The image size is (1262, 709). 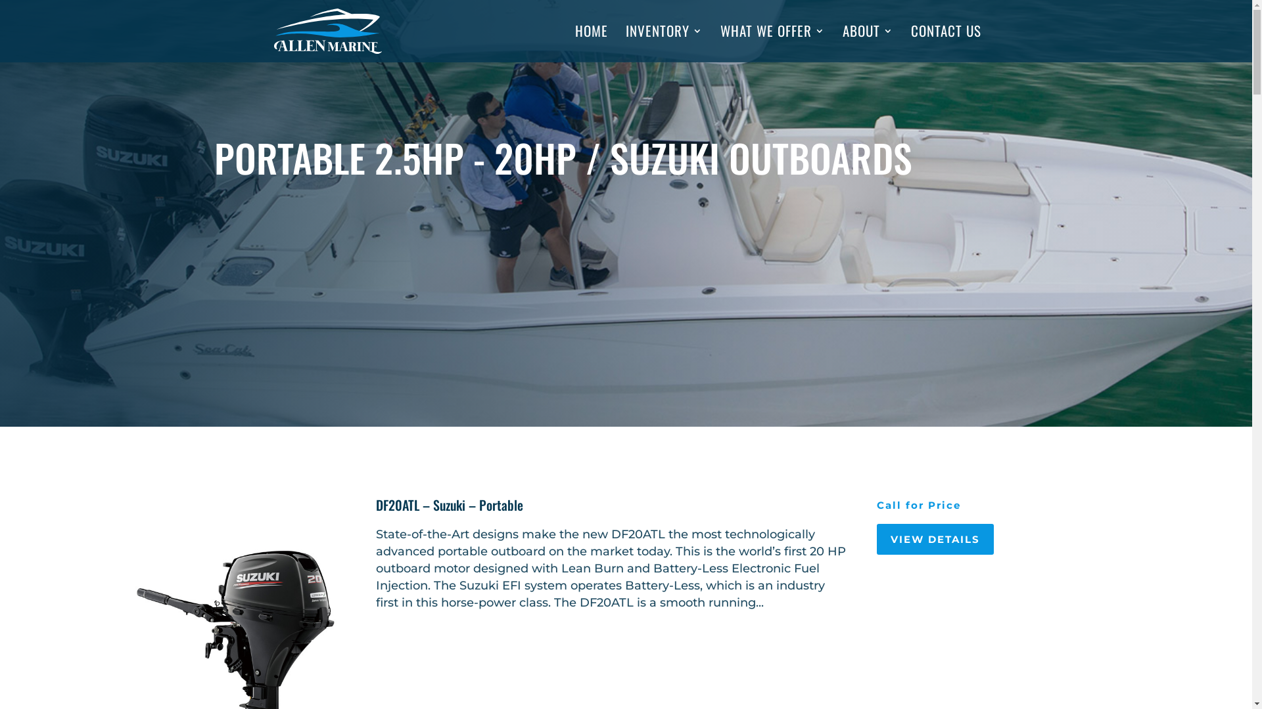 What do you see at coordinates (868, 44) in the screenshot?
I see `ABOUT` at bounding box center [868, 44].